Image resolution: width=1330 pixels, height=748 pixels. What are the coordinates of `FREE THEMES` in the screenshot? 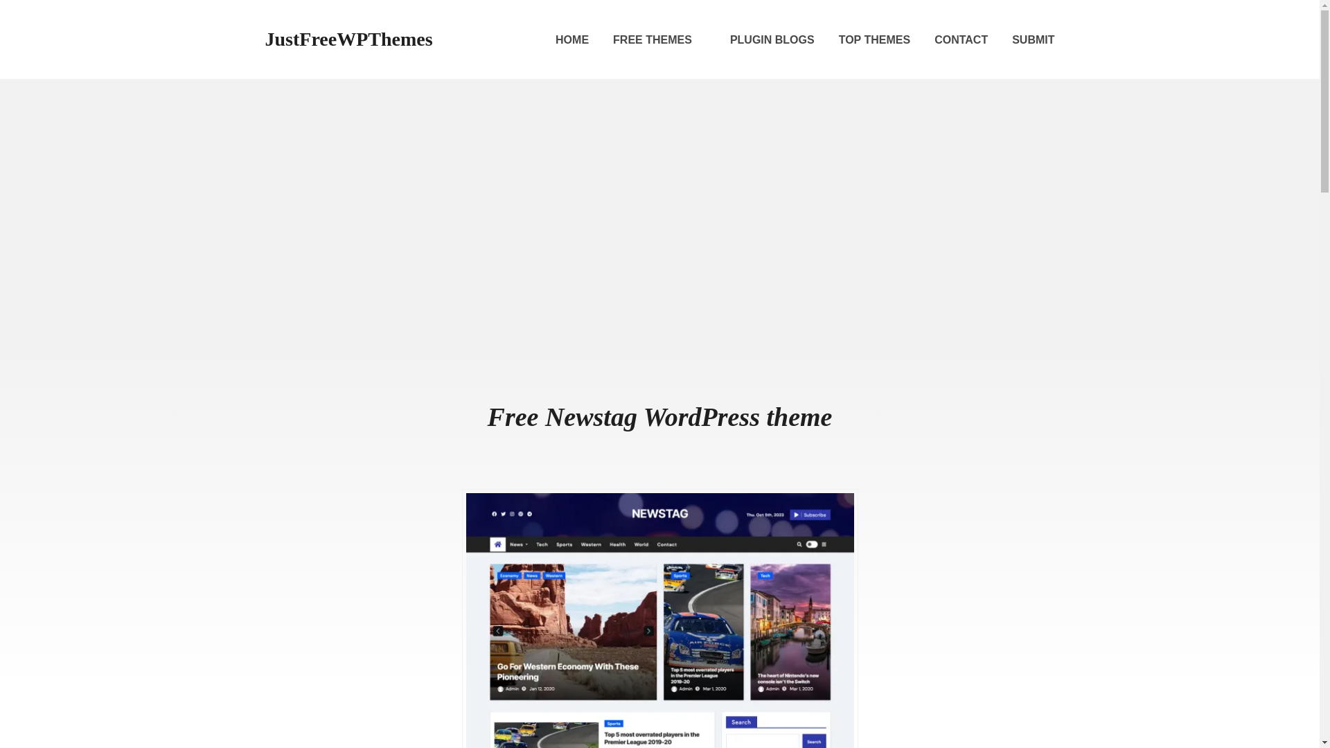 It's located at (659, 40).